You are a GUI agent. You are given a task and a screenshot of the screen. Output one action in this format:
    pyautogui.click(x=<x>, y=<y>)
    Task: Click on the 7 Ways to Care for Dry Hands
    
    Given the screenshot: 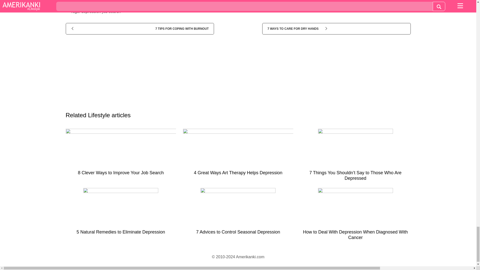 What is the action you would take?
    pyautogui.click(x=336, y=28)
    